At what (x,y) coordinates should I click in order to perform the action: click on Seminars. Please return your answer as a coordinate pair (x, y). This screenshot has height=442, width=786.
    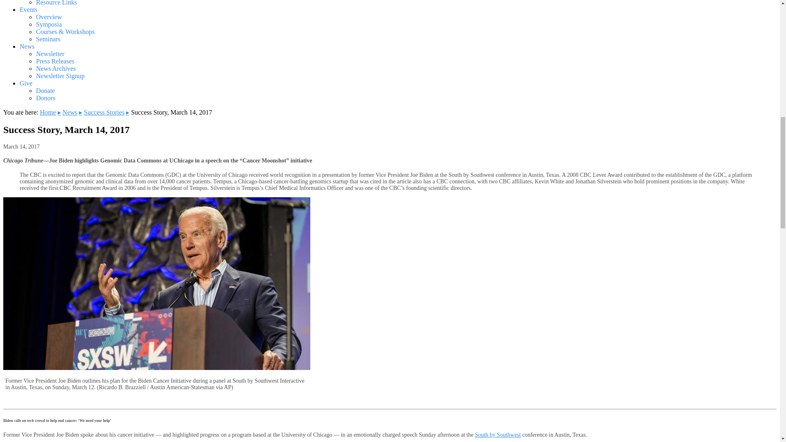
    Looking at the image, I should click on (48, 39).